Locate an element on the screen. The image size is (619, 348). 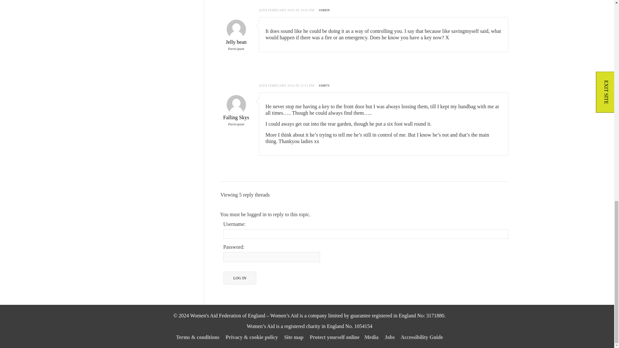
LOG IN is located at coordinates (239, 278).